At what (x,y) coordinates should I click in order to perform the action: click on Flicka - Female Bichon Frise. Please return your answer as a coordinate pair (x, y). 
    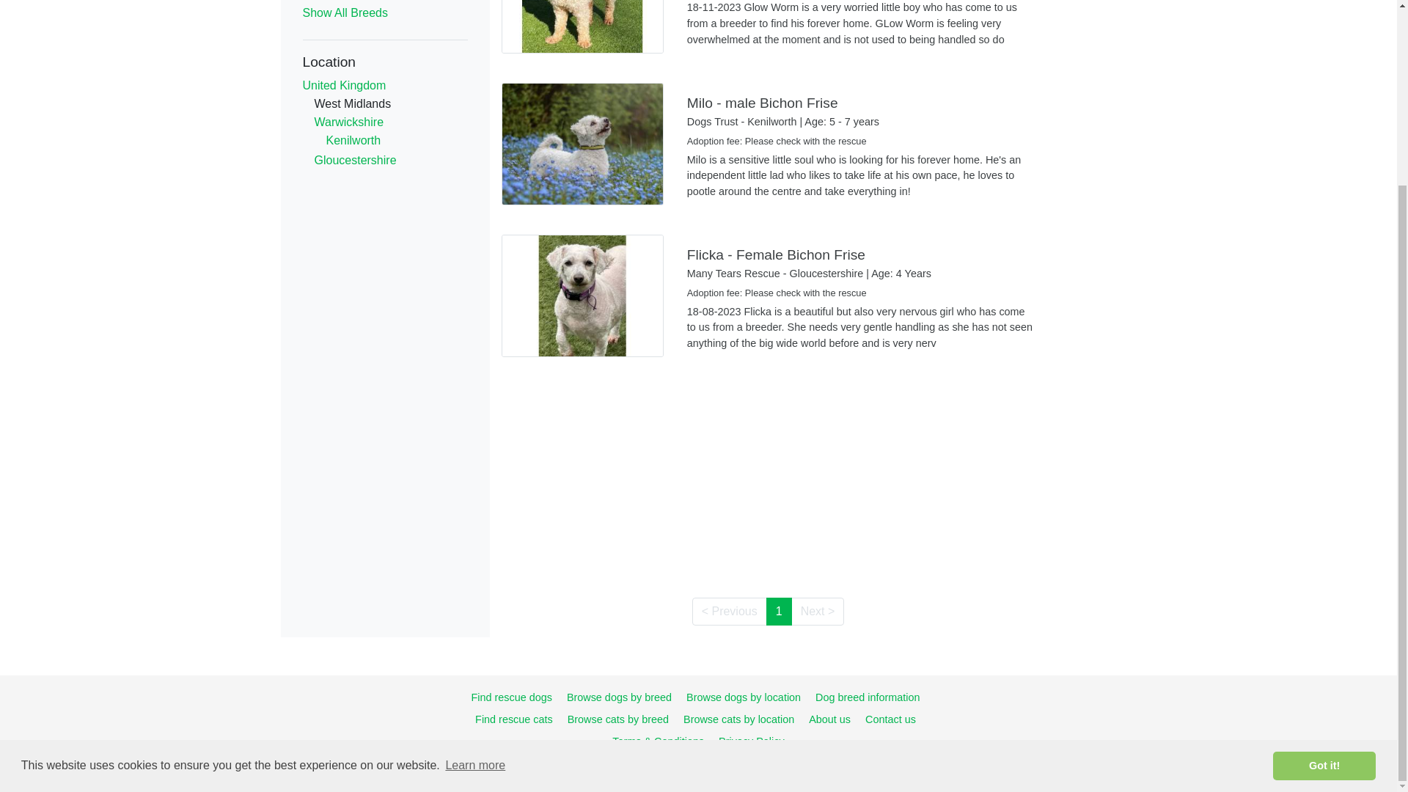
    Looking at the image, I should click on (769, 304).